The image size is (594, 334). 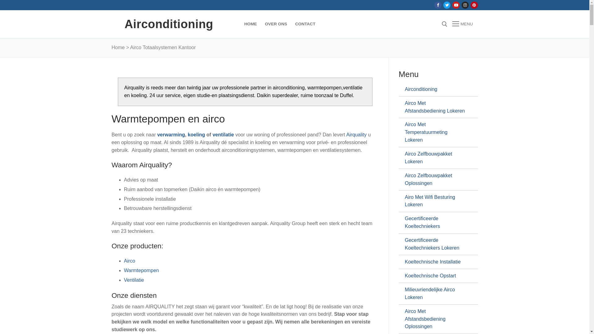 What do you see at coordinates (0, 0) in the screenshot?
I see `Naar de inhoud springen` at bounding box center [0, 0].